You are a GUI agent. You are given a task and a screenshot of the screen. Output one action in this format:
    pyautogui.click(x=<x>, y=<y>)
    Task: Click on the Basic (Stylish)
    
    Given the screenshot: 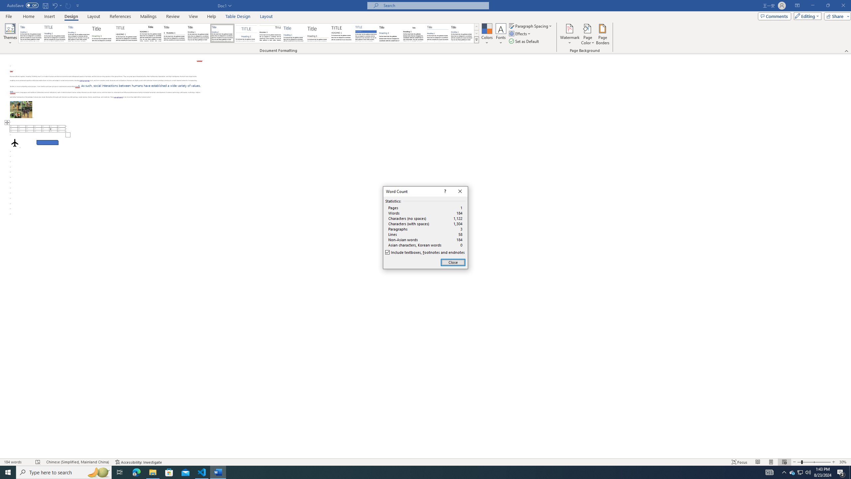 What is the action you would take?
    pyautogui.click(x=103, y=33)
    